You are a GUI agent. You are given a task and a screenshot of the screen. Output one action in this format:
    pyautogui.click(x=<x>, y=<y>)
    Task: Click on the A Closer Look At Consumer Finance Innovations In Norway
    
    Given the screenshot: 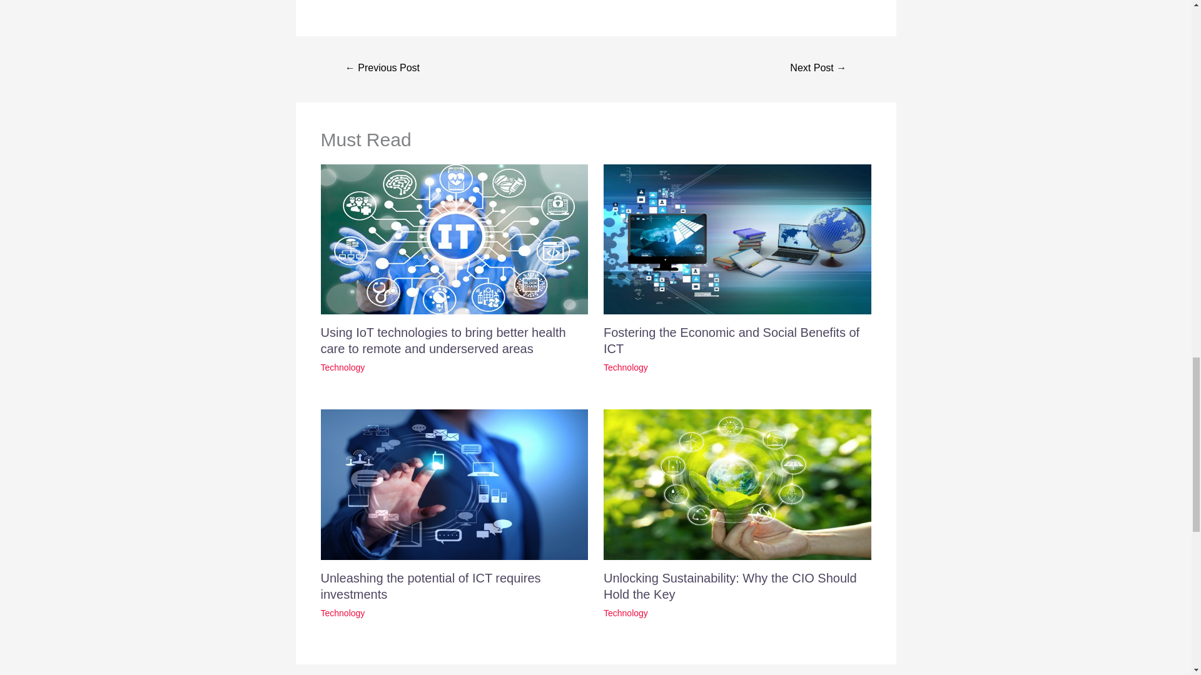 What is the action you would take?
    pyautogui.click(x=383, y=69)
    